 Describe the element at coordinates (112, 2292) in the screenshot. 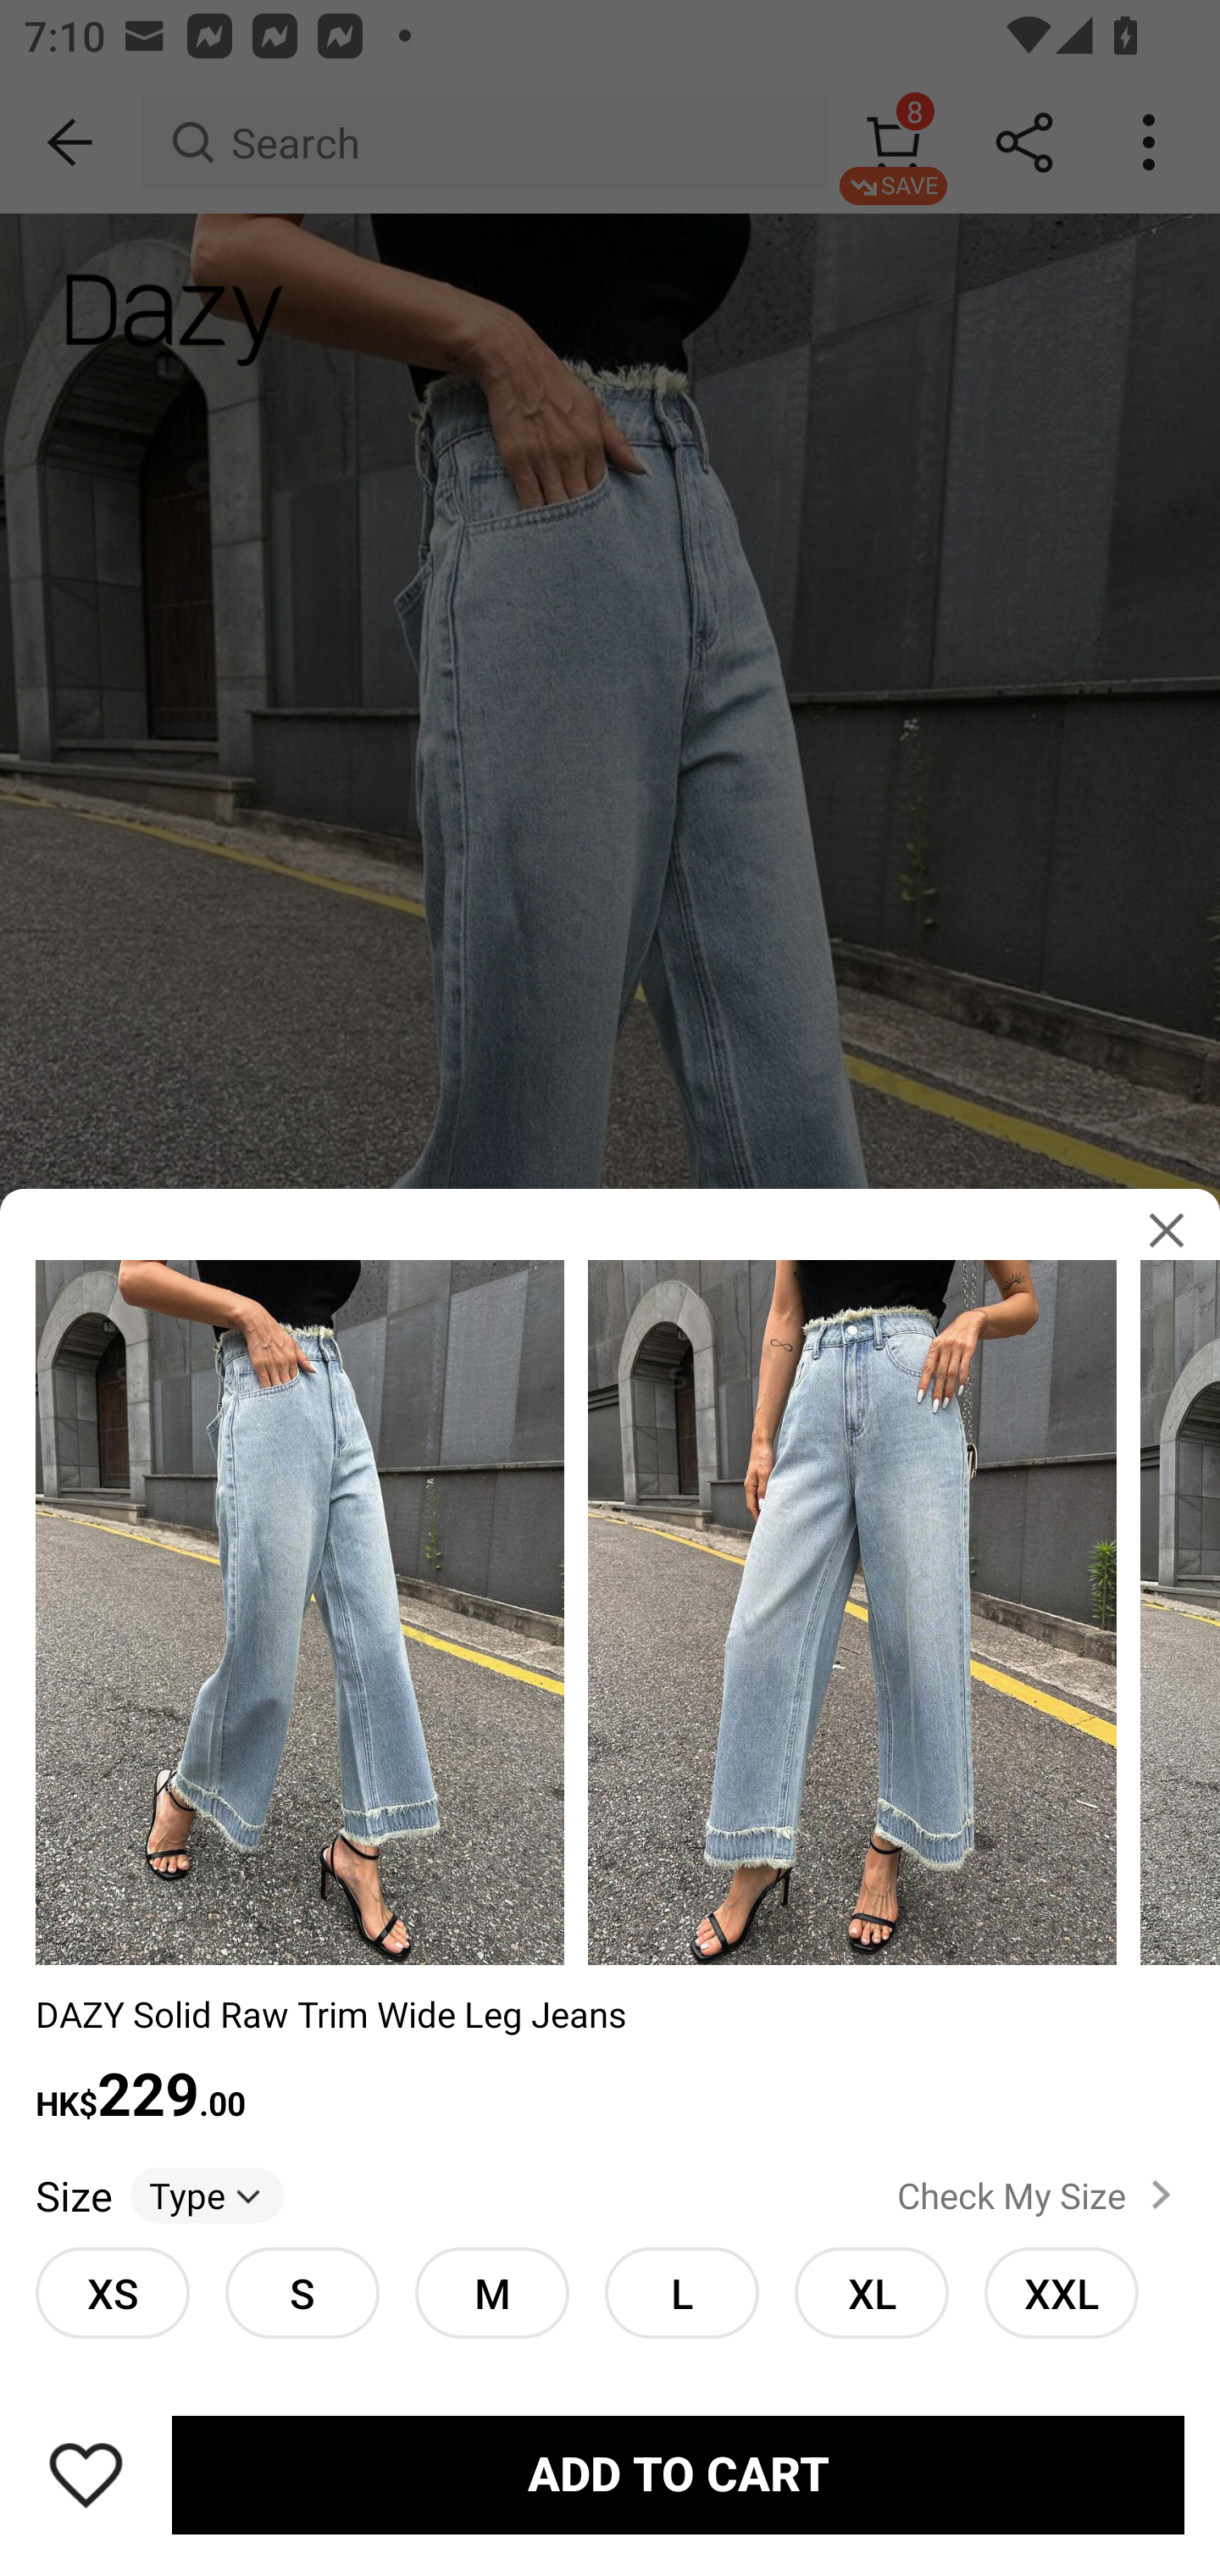

I see `XS unselected option` at that location.